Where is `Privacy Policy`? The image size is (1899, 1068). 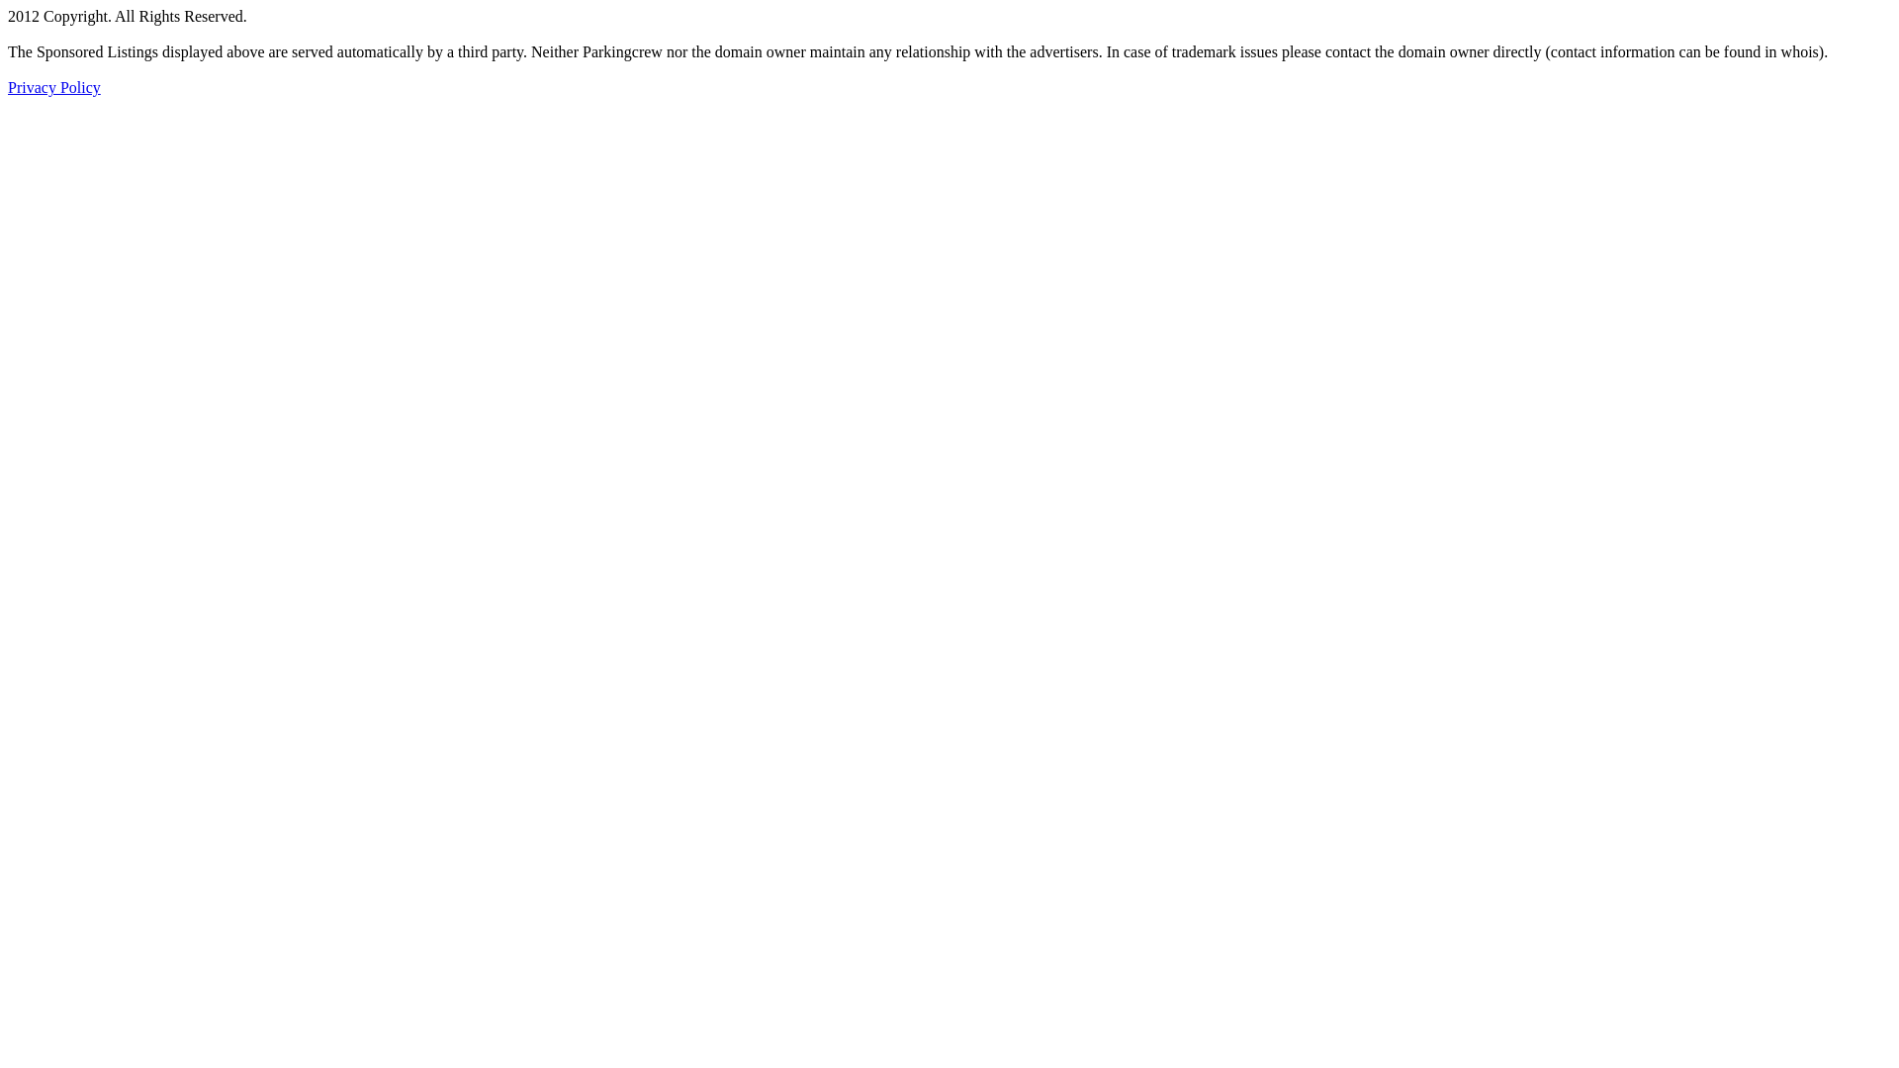
Privacy Policy is located at coordinates (54, 87).